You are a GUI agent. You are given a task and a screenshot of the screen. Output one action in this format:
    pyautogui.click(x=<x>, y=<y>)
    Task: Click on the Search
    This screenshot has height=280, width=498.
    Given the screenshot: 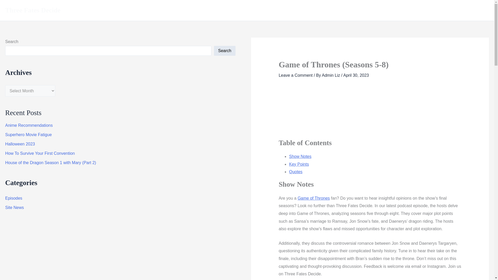 What is the action you would take?
    pyautogui.click(x=225, y=51)
    